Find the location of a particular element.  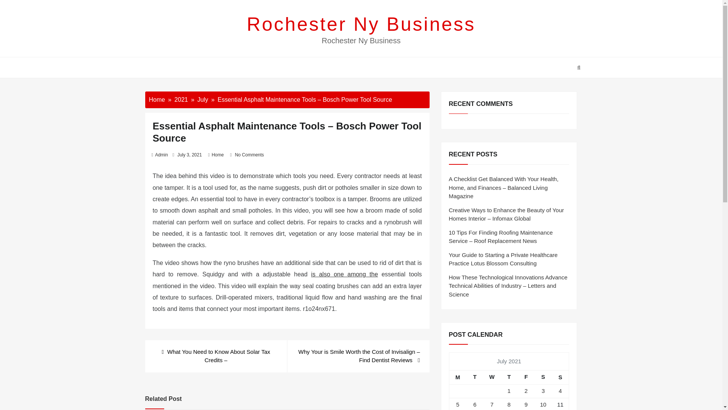

Monday is located at coordinates (458, 377).